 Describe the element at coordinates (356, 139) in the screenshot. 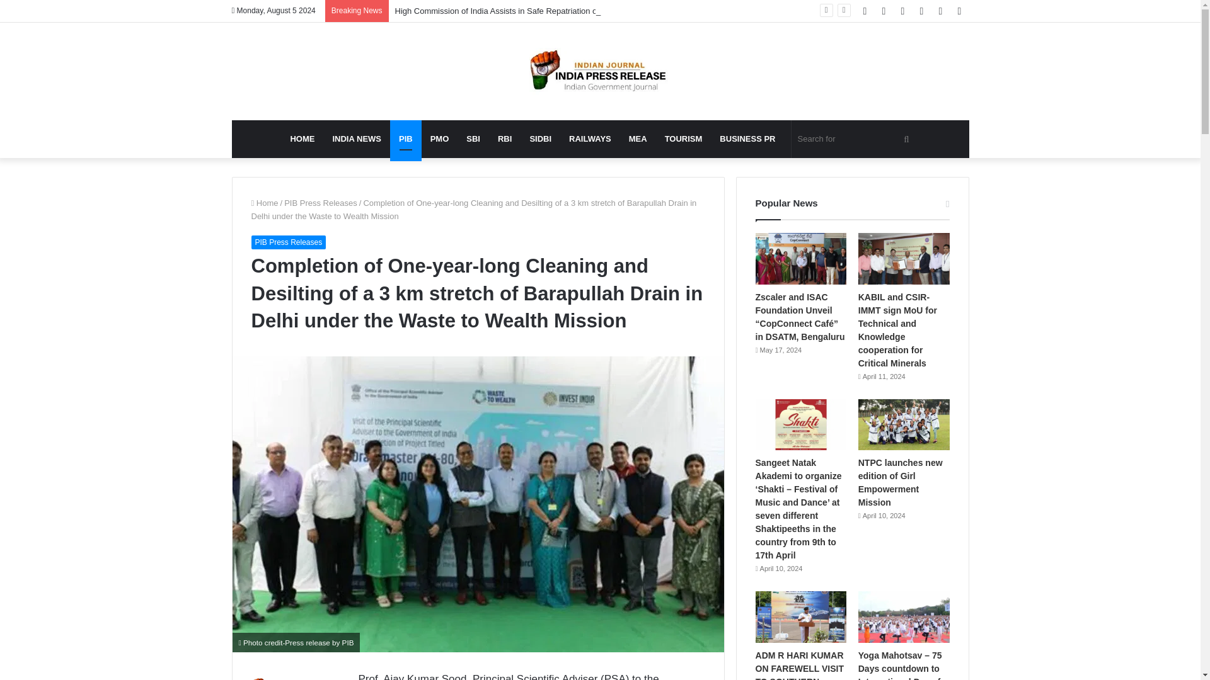

I see `INDIA NEWS` at that location.